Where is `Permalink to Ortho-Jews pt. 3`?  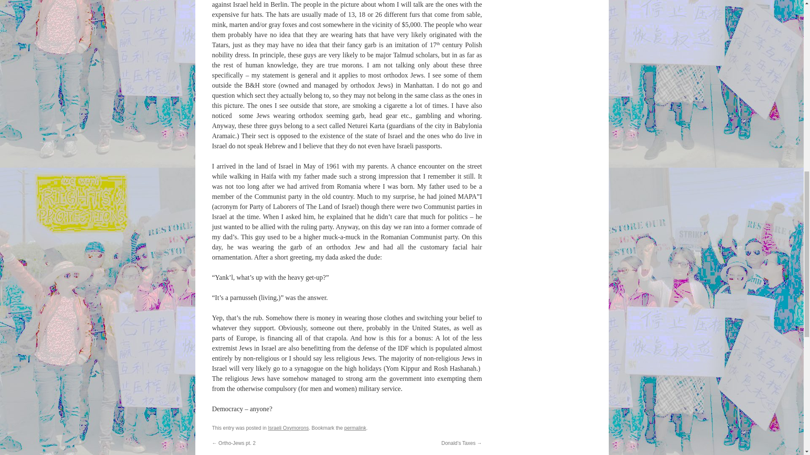 Permalink to Ortho-Jews pt. 3 is located at coordinates (355, 428).